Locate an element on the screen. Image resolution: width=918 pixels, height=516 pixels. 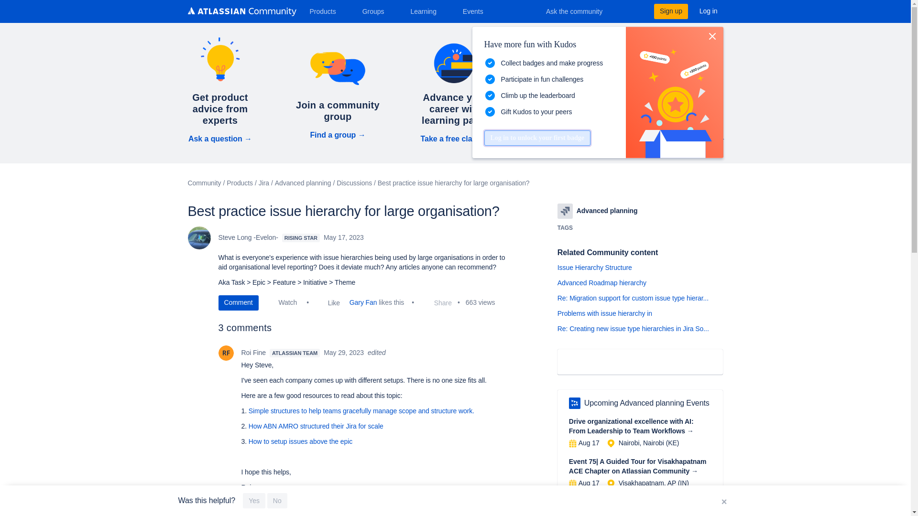
Sign up is located at coordinates (670, 11).